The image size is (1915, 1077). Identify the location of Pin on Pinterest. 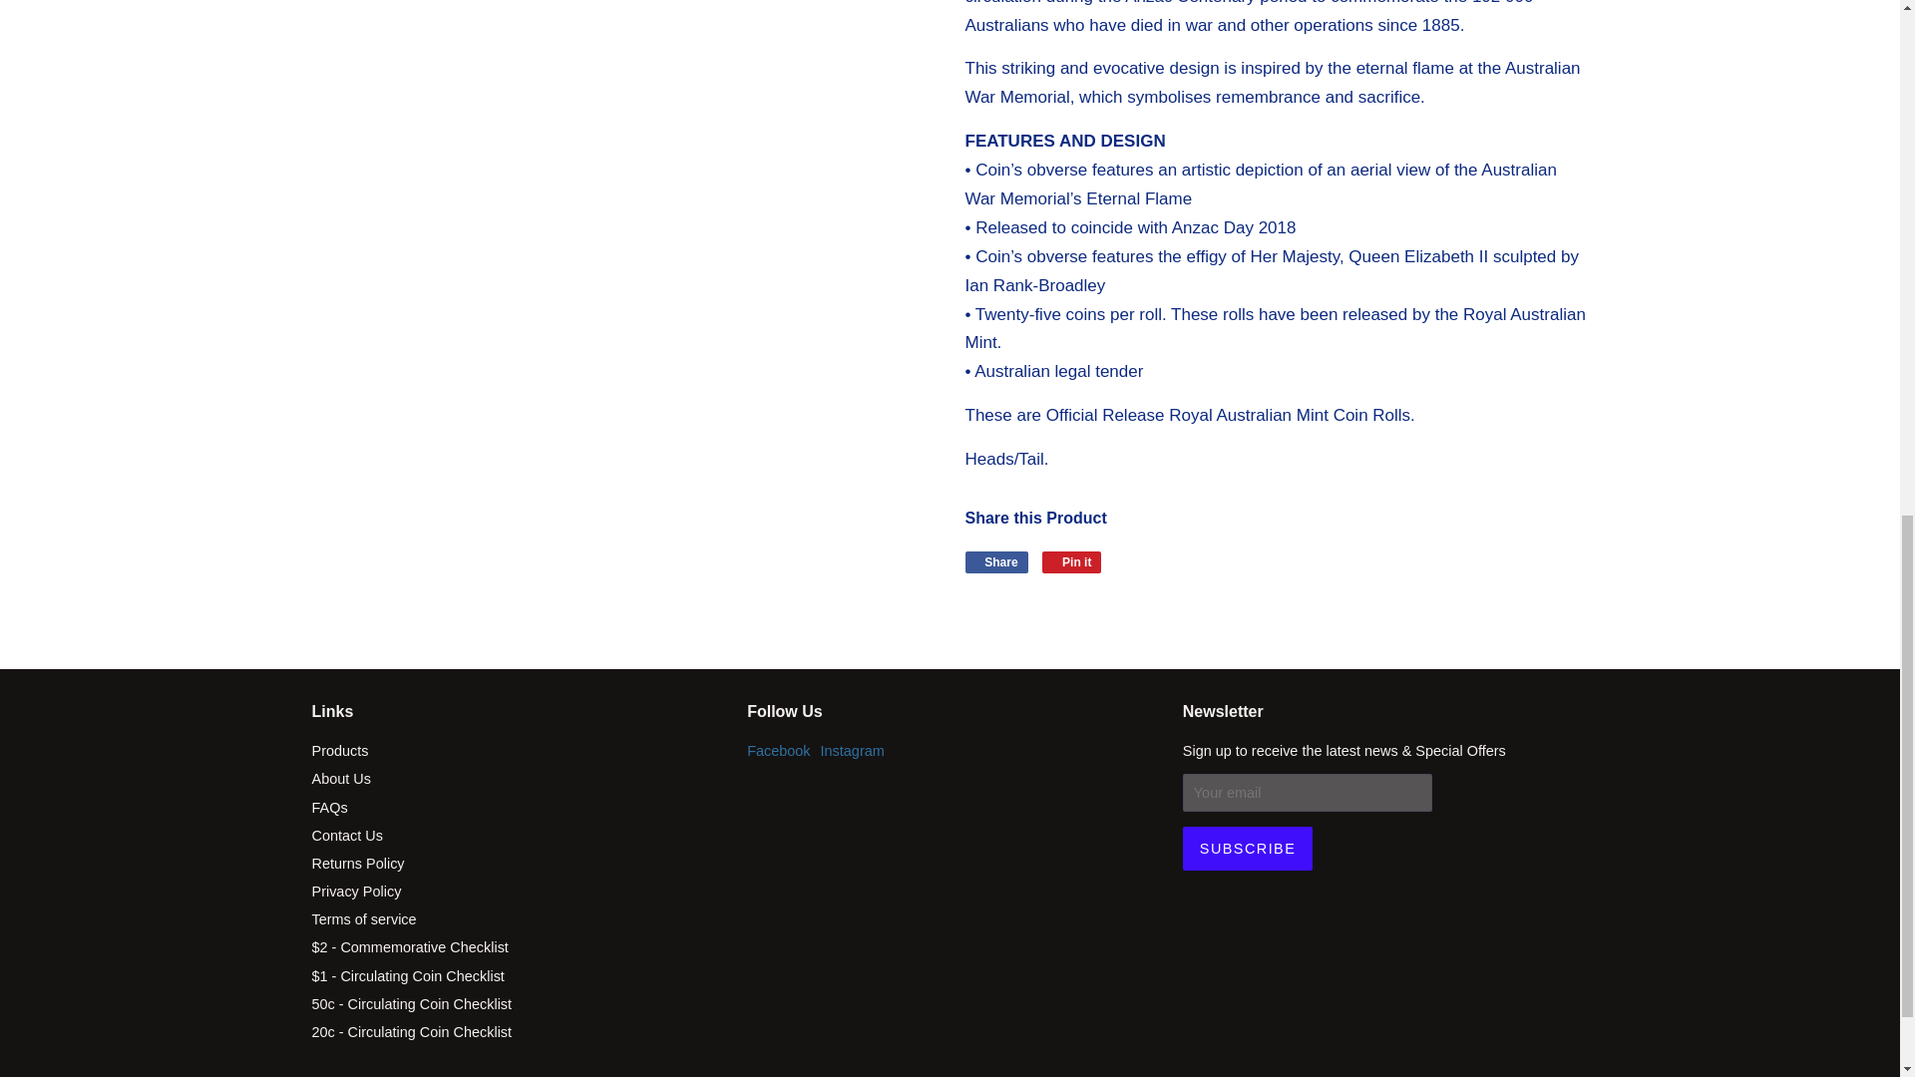
(1071, 561).